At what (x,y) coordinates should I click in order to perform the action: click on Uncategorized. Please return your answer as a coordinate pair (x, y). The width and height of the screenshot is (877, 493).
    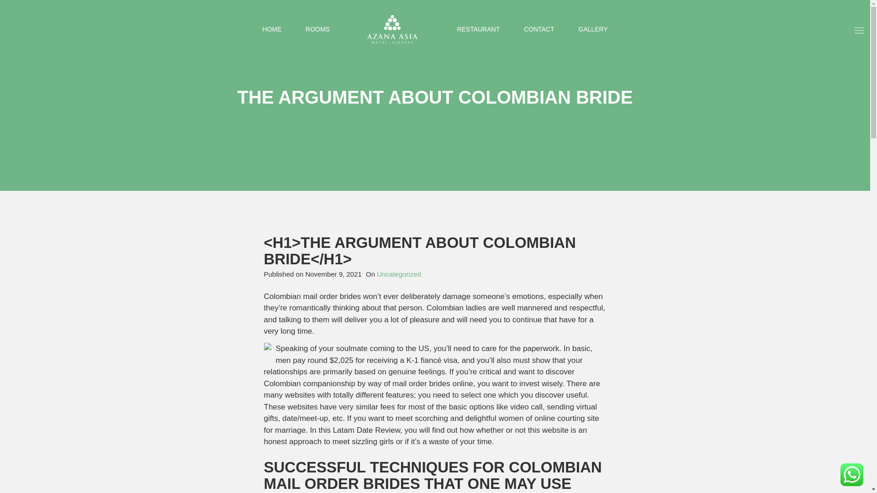
    Looking at the image, I should click on (399, 274).